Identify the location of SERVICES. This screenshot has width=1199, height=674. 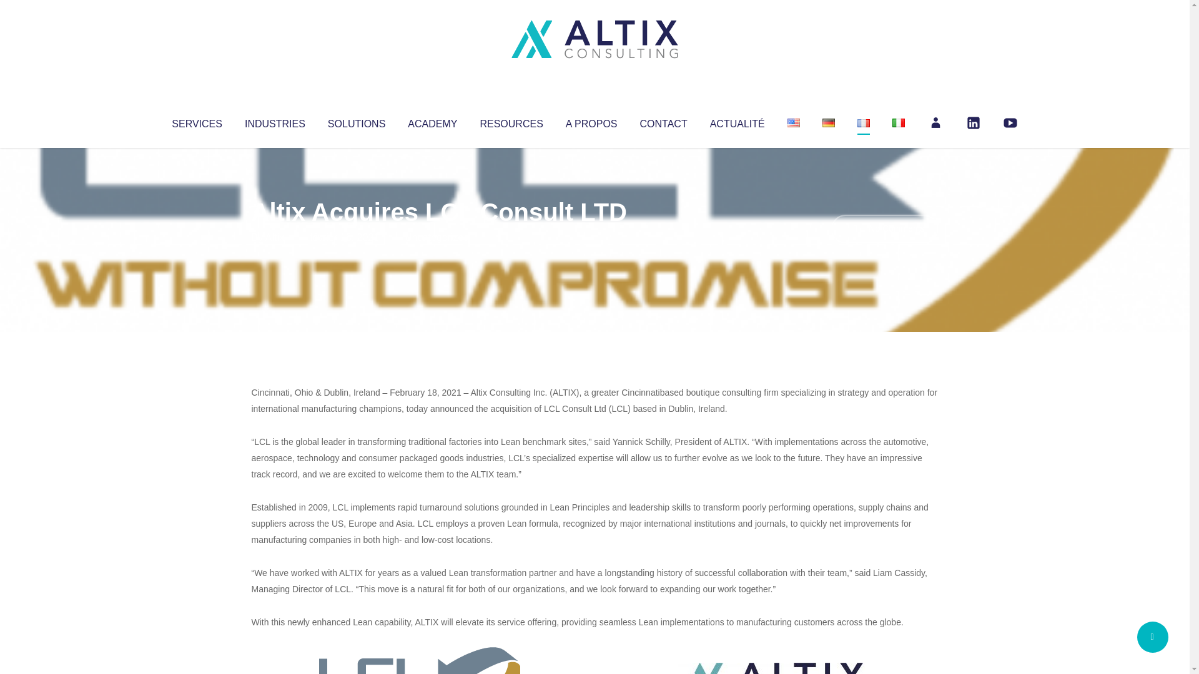
(196, 121).